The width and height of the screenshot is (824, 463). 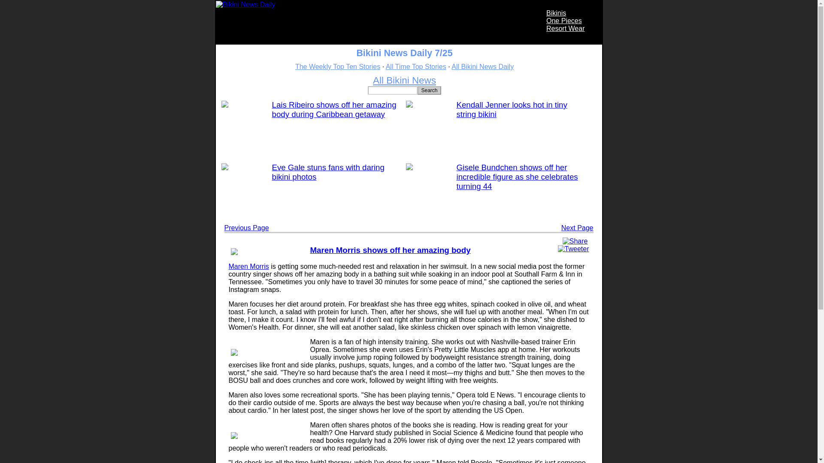 What do you see at coordinates (248, 266) in the screenshot?
I see `Maren Morris` at bounding box center [248, 266].